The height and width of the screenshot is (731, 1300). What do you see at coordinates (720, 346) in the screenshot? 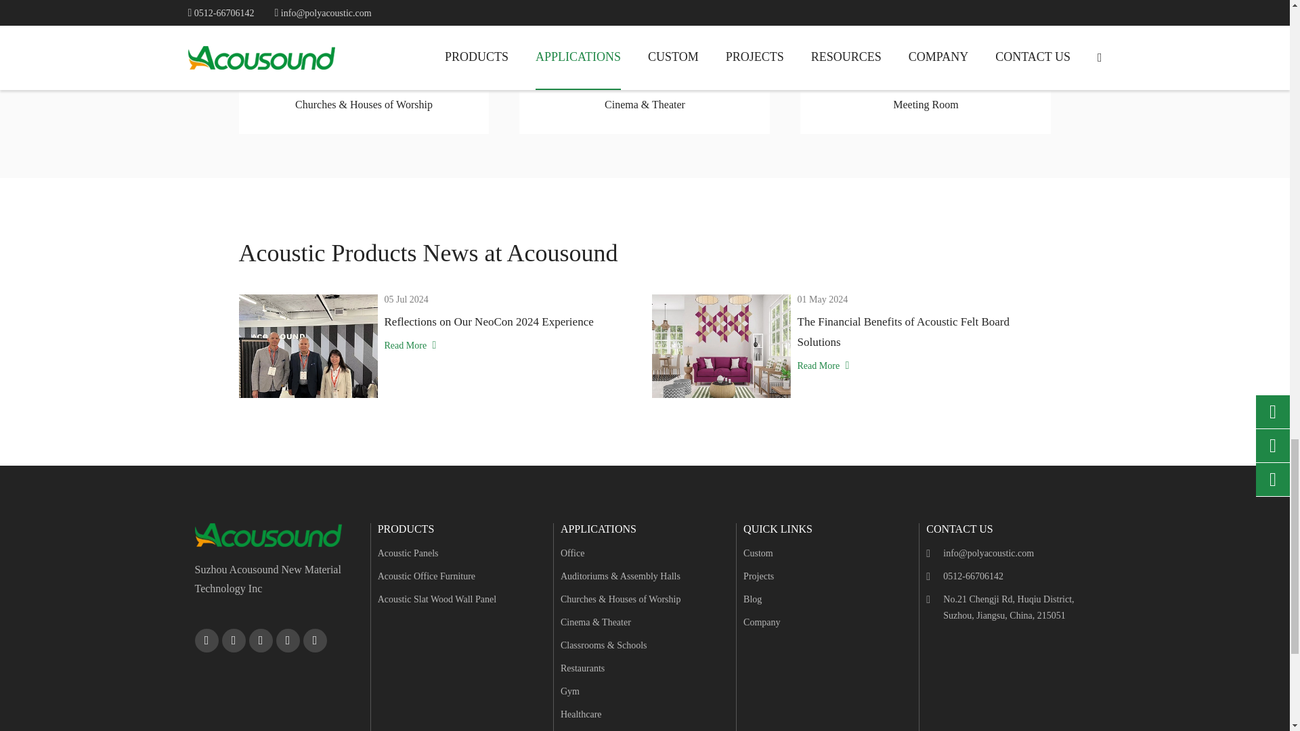
I see `The Financial Benefits of Acoustic Felt Board Solutions` at bounding box center [720, 346].